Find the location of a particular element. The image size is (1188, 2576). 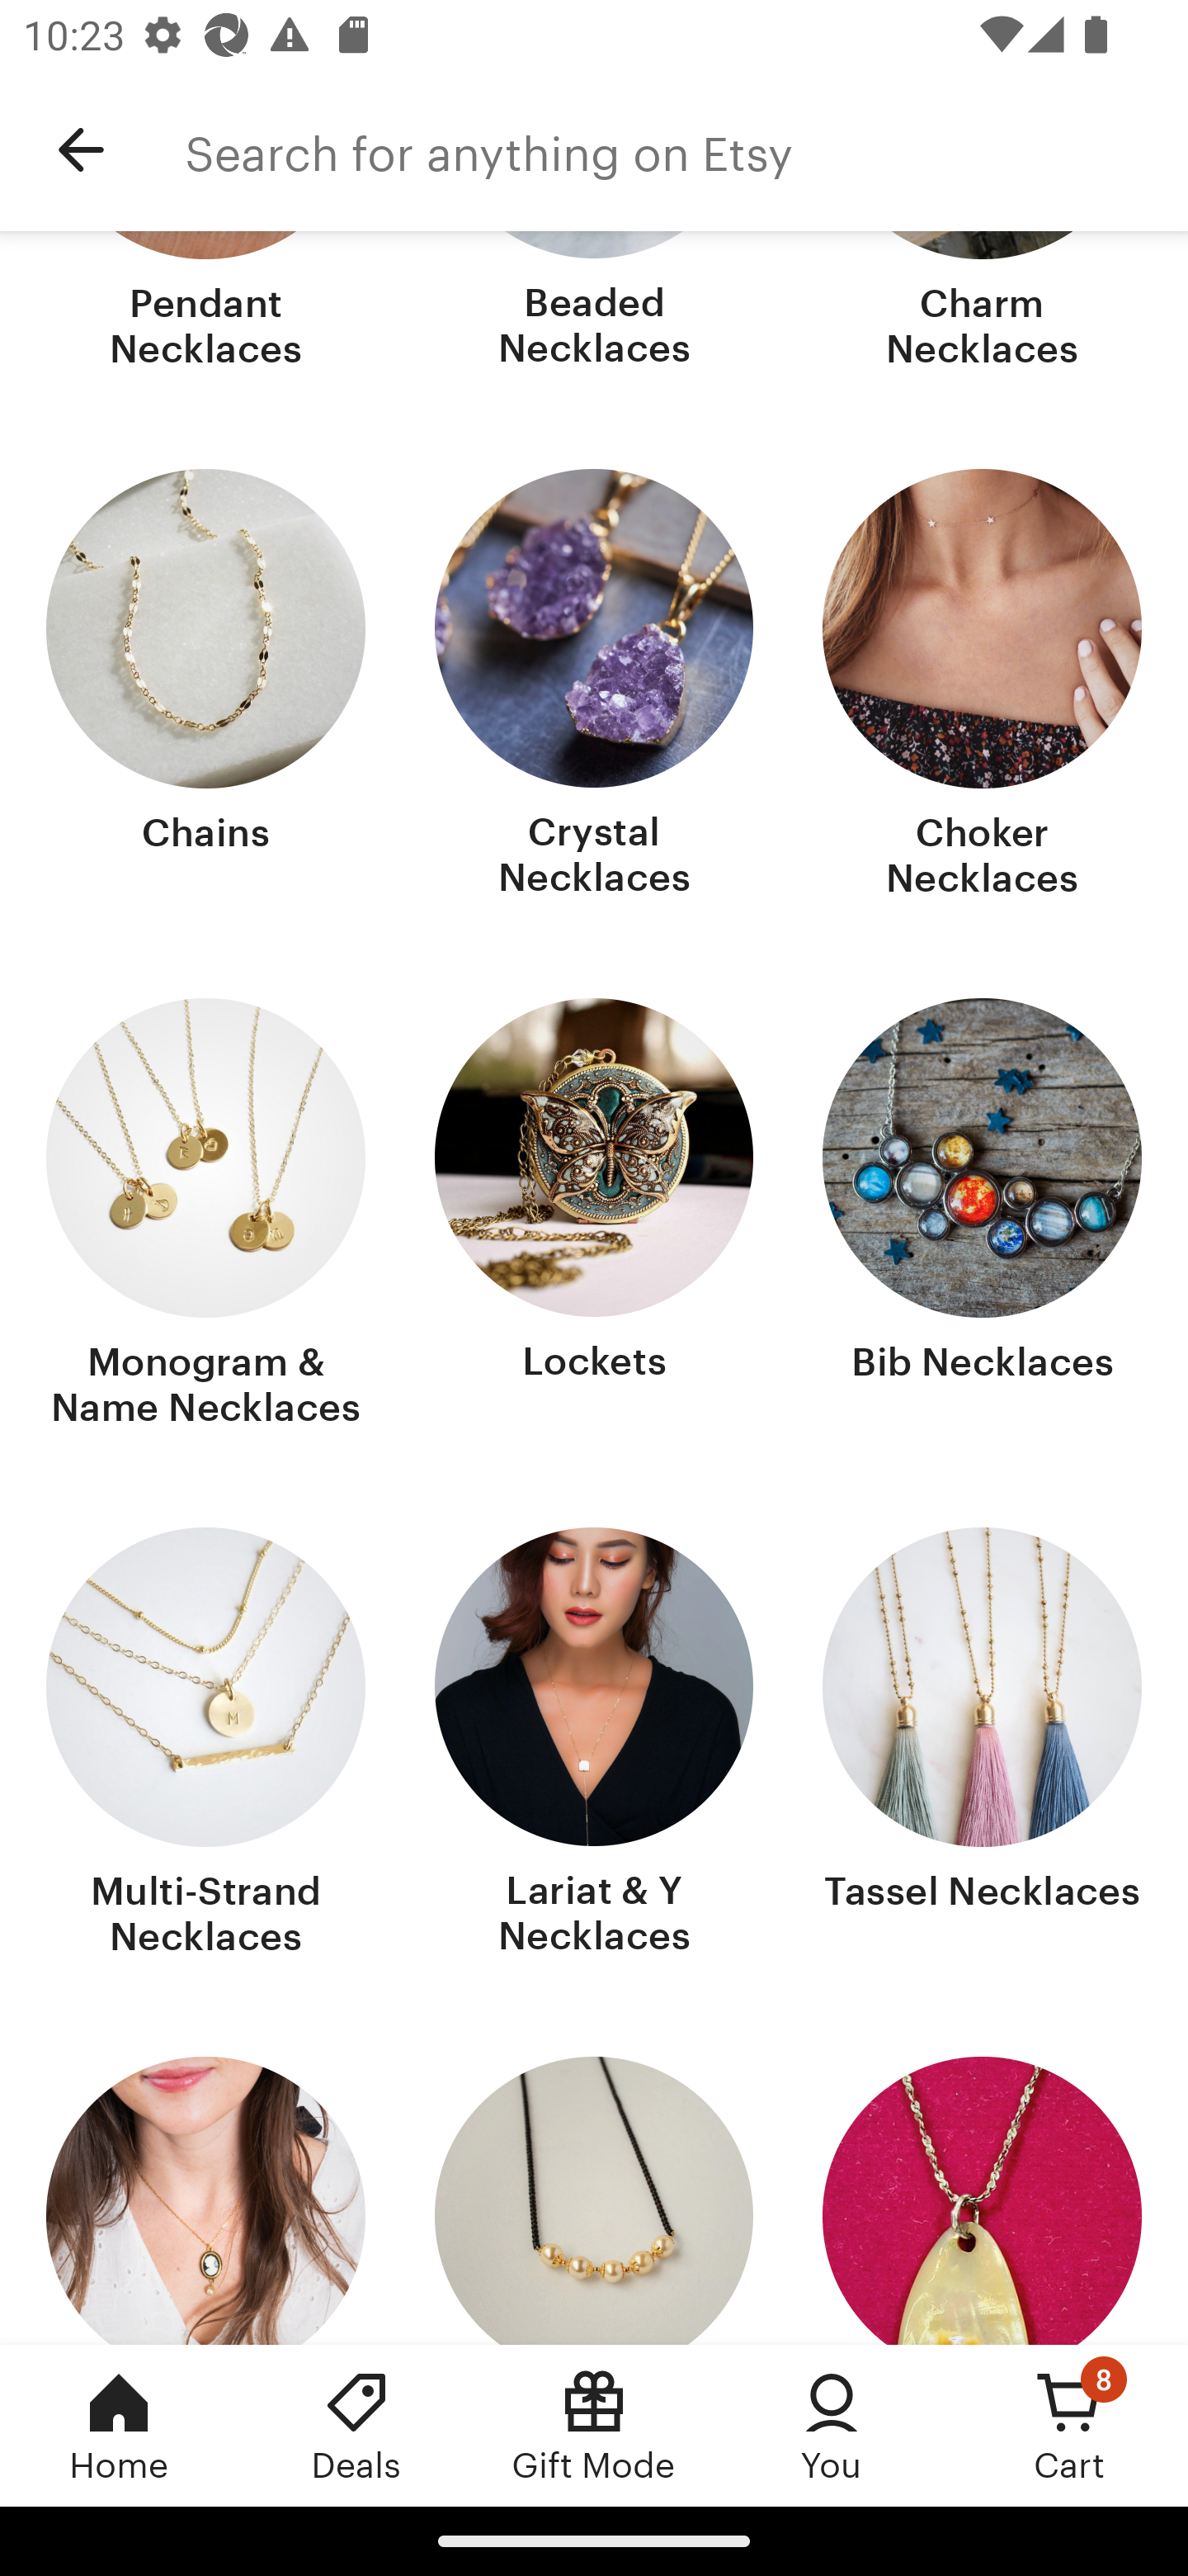

Cameo Necklaces is located at coordinates (206, 2200).